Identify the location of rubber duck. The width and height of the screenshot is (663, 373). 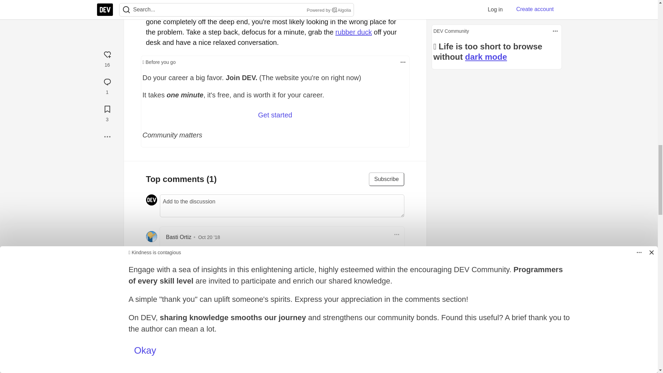
(354, 32).